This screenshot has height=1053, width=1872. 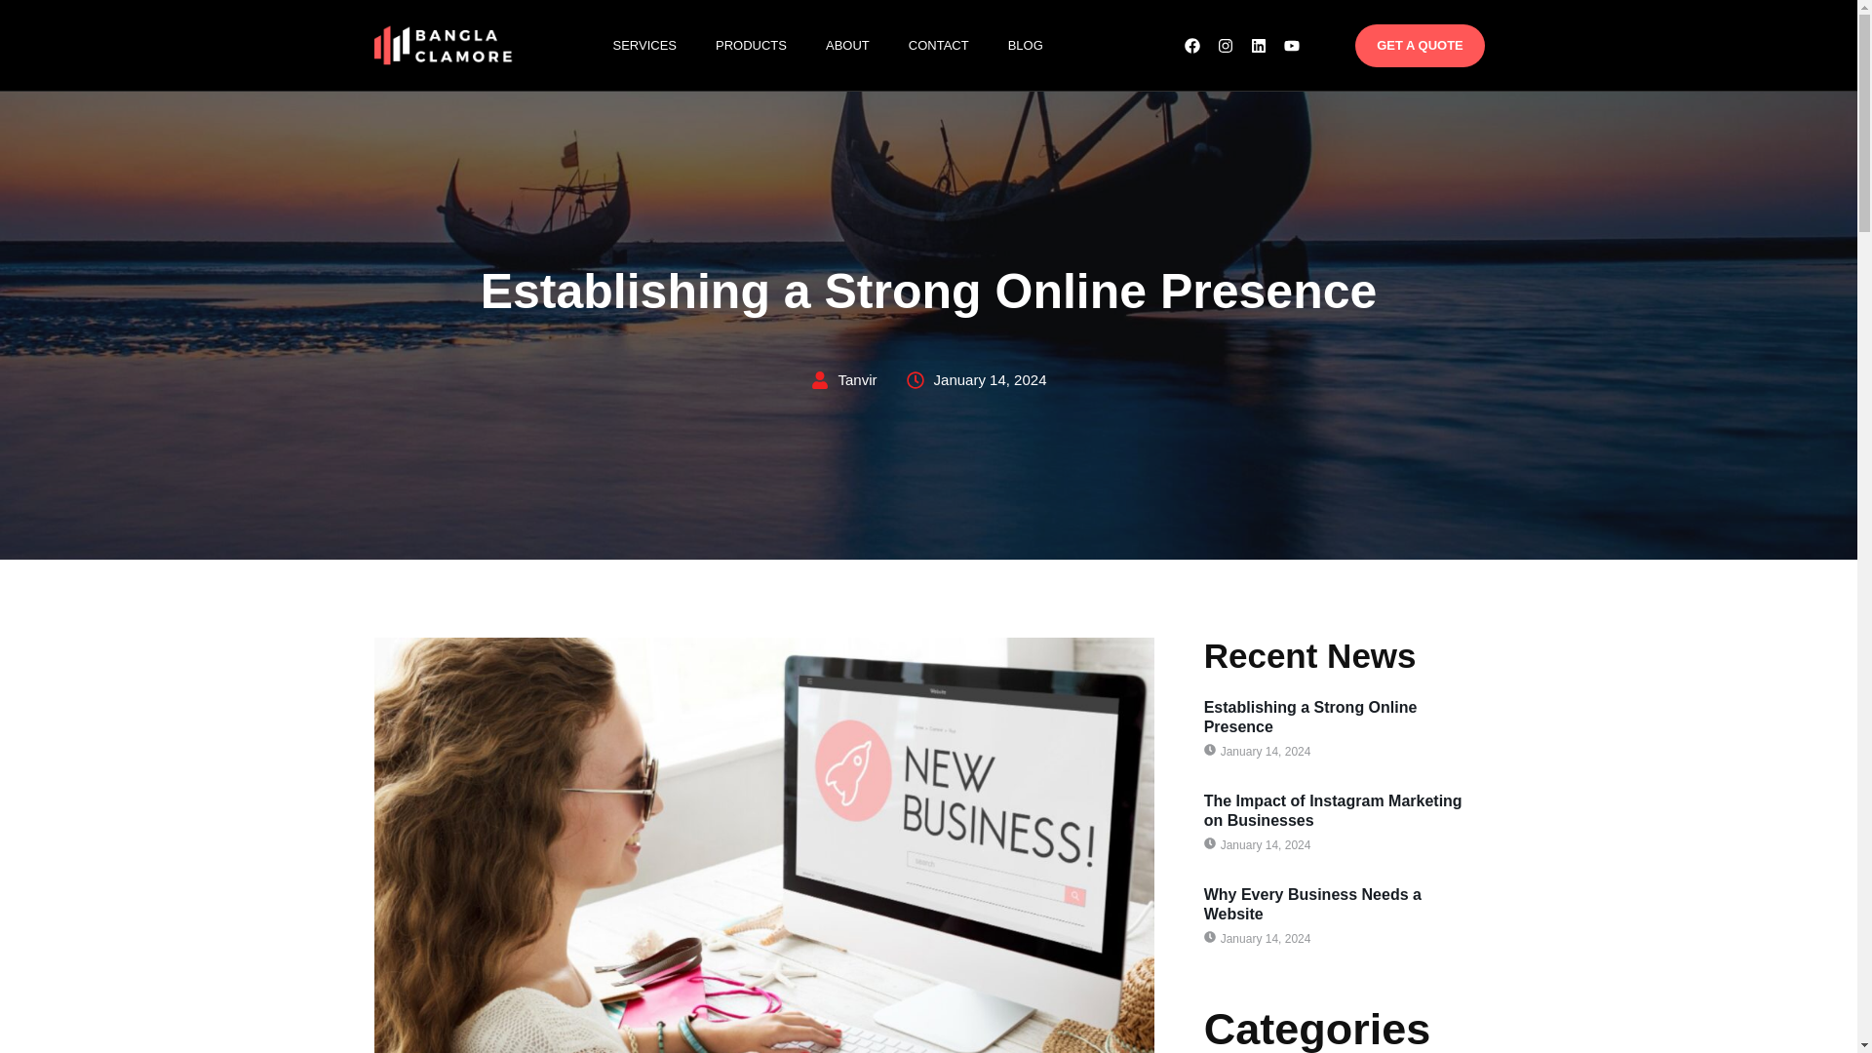 What do you see at coordinates (1312, 905) in the screenshot?
I see `Why Every Business Needs a Website` at bounding box center [1312, 905].